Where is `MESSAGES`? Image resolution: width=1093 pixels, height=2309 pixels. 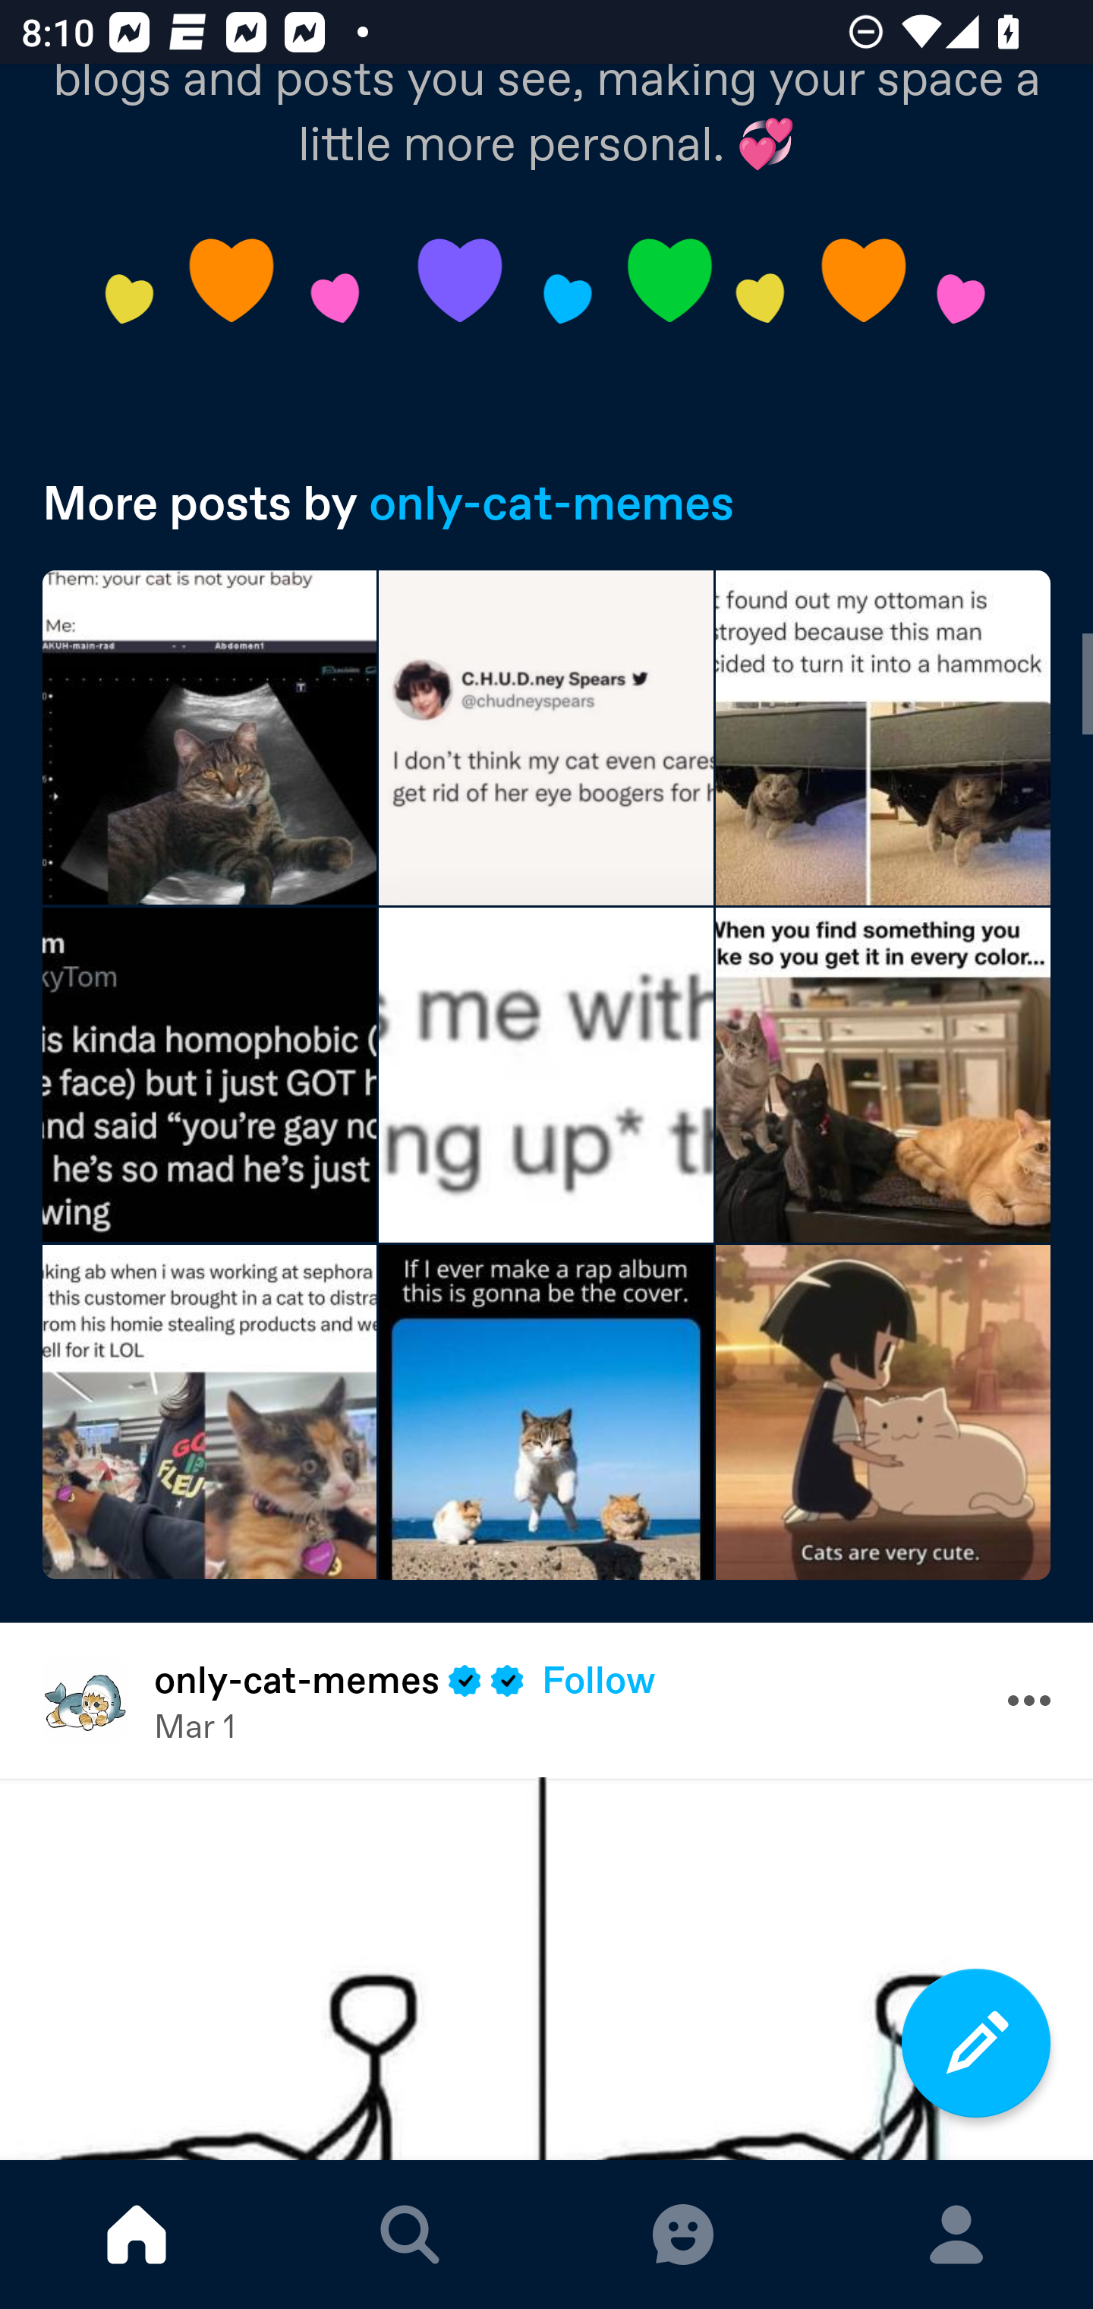
MESSAGES is located at coordinates (683, 2235).